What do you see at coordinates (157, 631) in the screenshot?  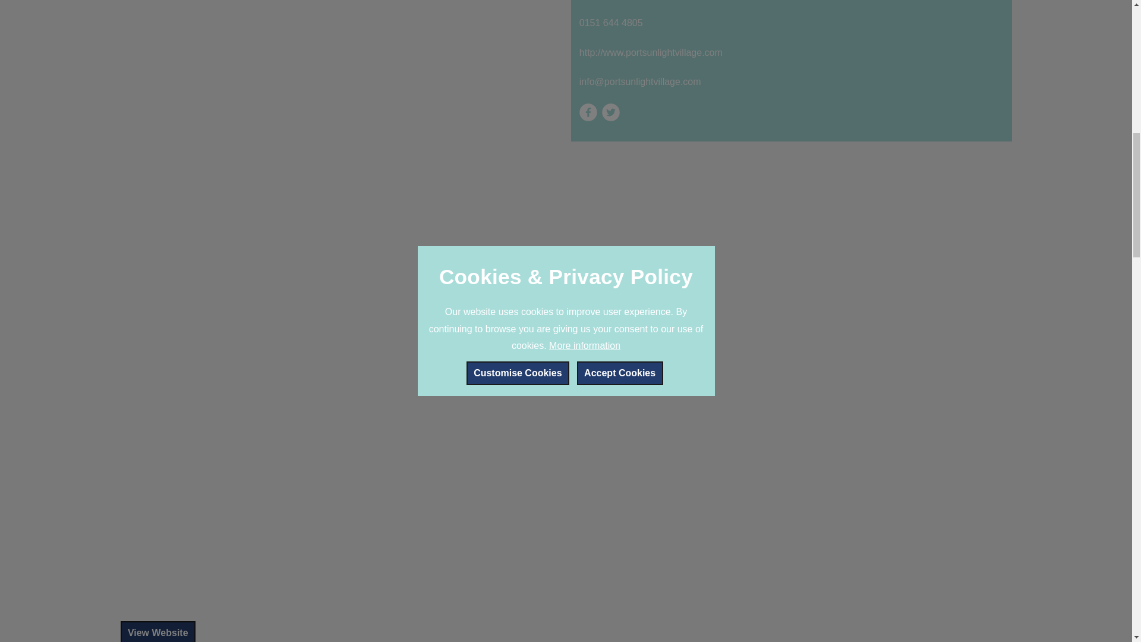 I see `View Website` at bounding box center [157, 631].